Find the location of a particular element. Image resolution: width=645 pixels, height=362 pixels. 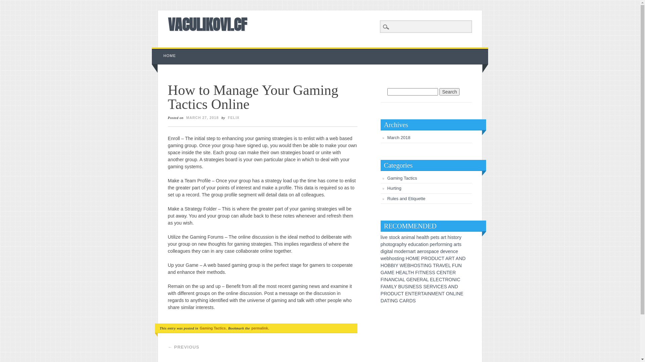

r is located at coordinates (423, 251).